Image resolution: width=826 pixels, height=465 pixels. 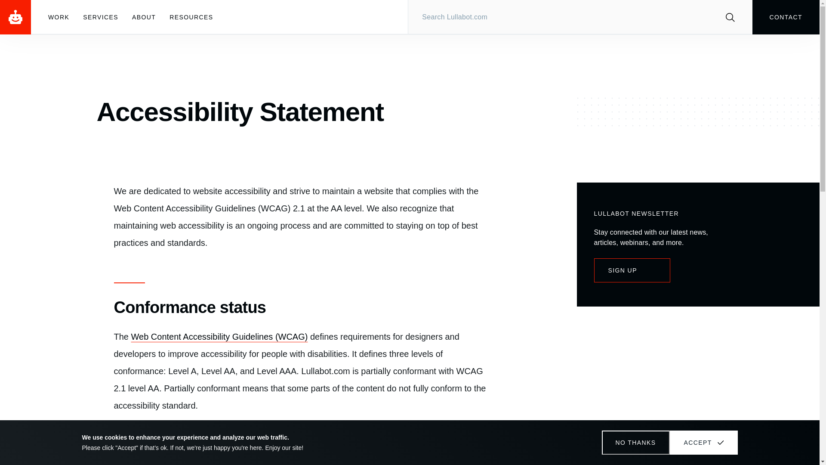 I want to click on Enter the terms you wish to search for., so click(x=580, y=17).